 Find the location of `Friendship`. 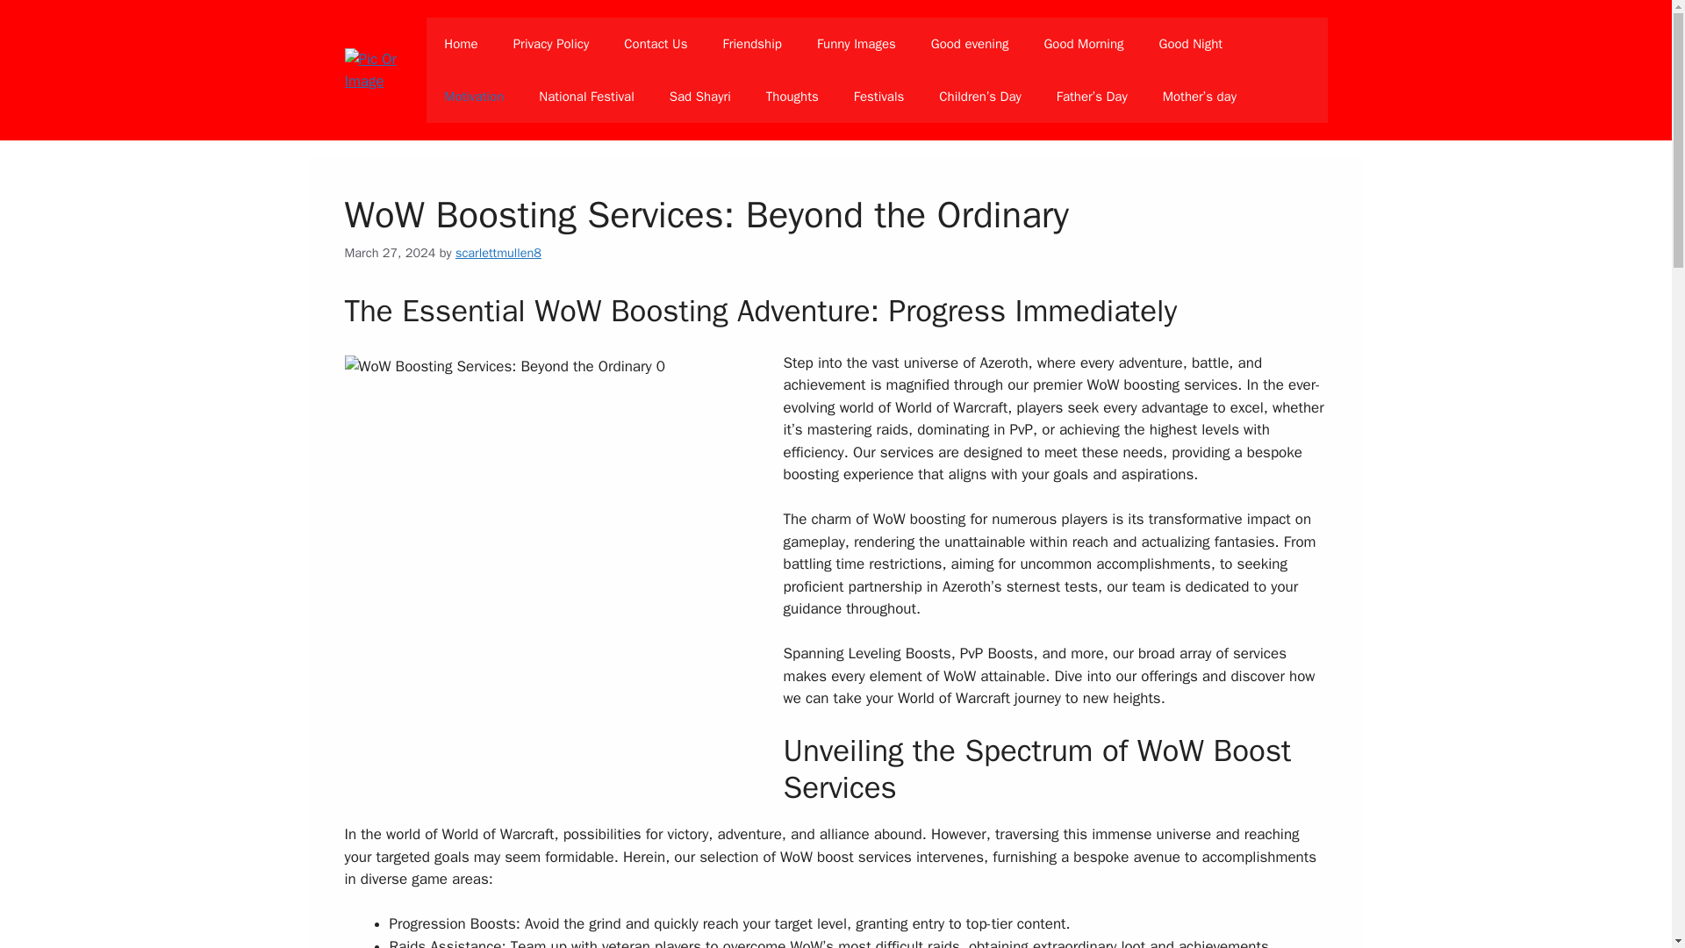

Friendship is located at coordinates (752, 44).